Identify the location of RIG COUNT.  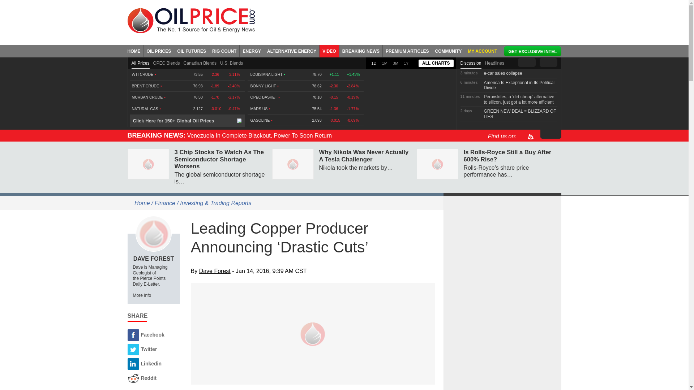
(224, 51).